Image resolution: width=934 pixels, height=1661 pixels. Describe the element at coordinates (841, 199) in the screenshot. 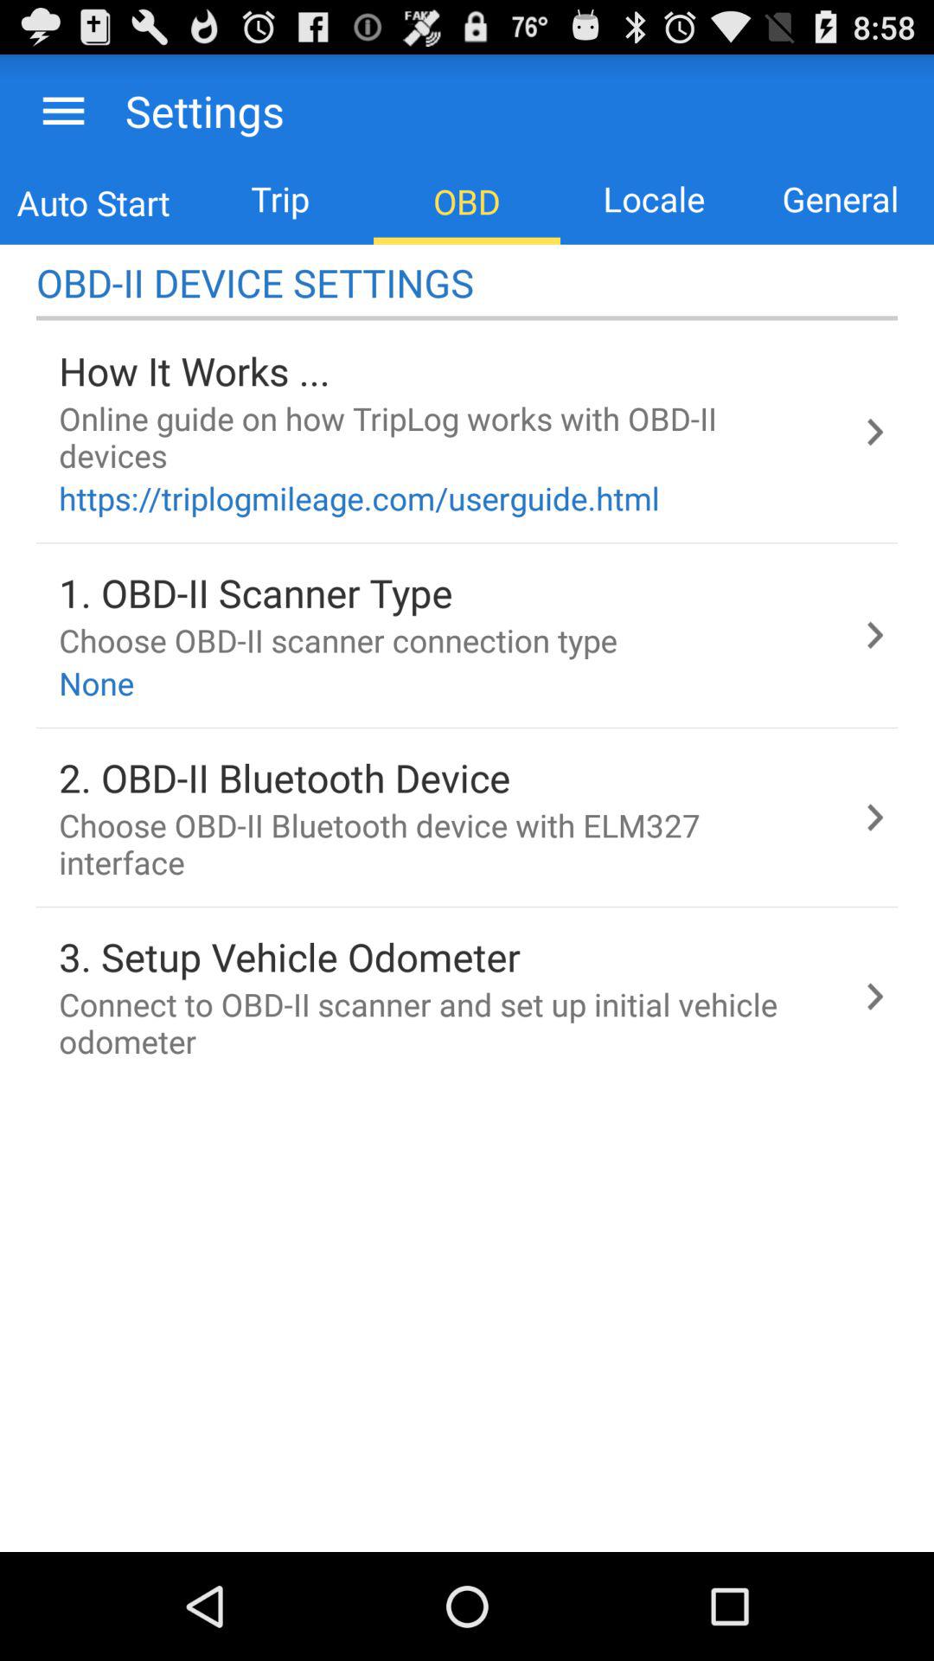

I see `click on the button next to locale` at that location.